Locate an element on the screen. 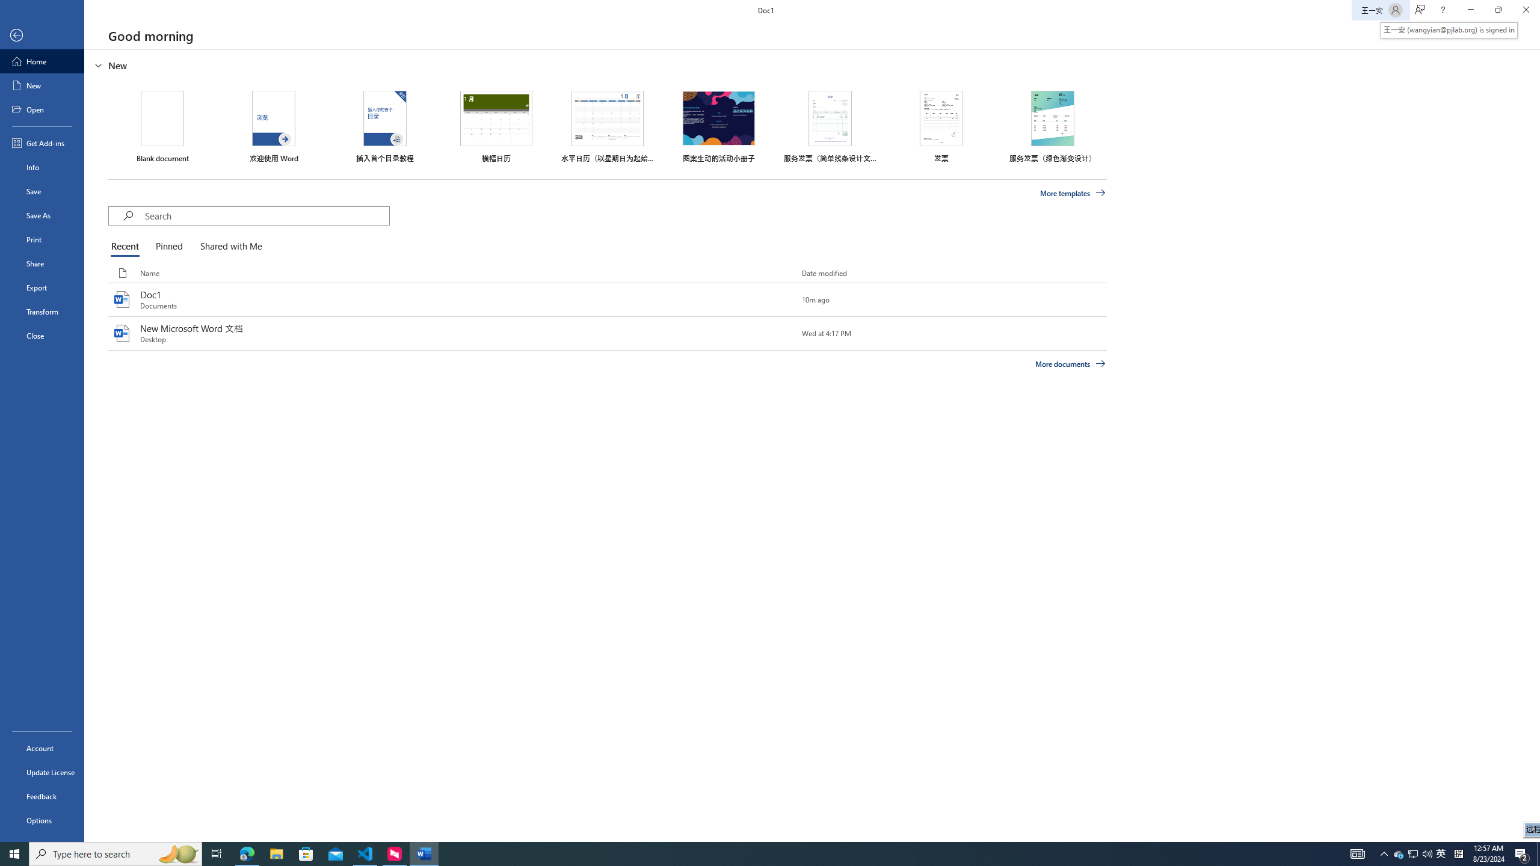  Get Add-ins is located at coordinates (42, 143).